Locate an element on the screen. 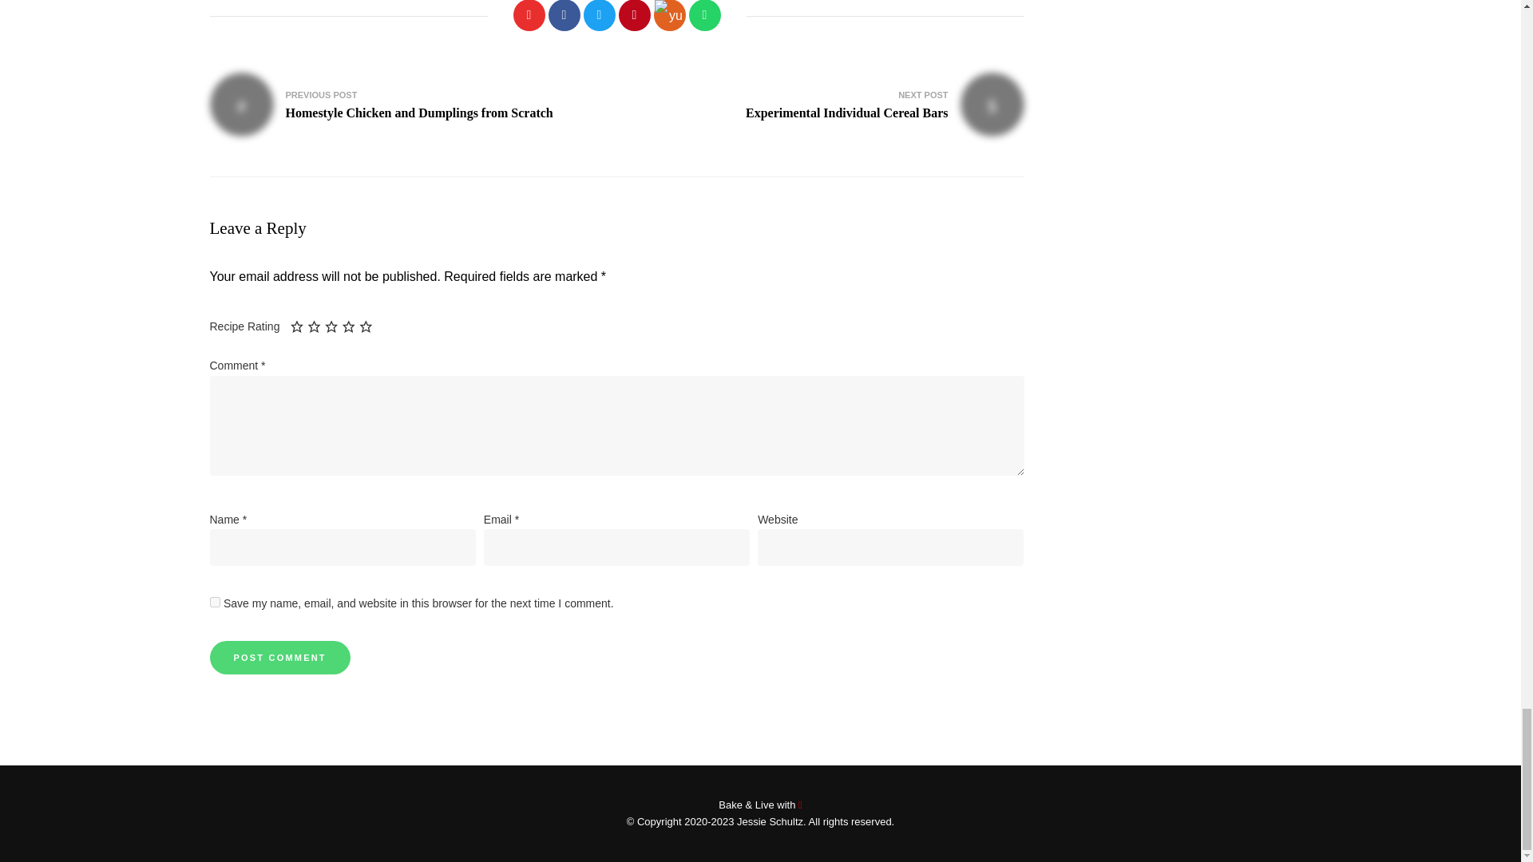 The image size is (1533, 862). yes is located at coordinates (404, 104).